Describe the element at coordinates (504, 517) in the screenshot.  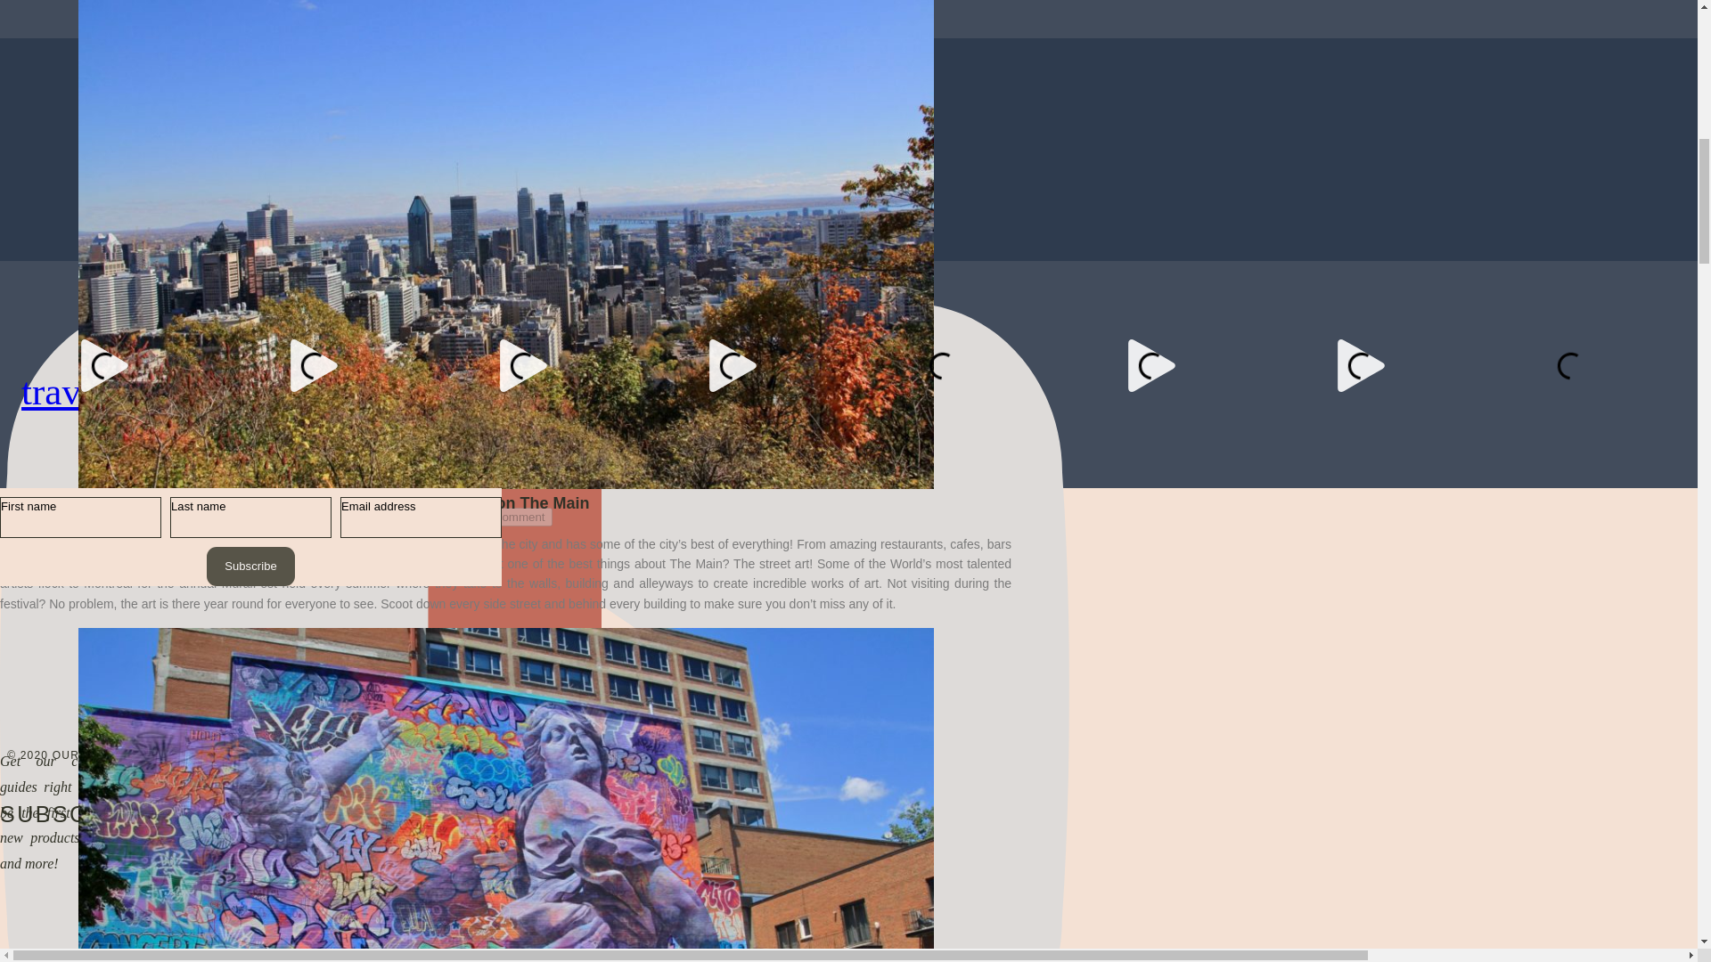
I see `Post Comment` at that location.